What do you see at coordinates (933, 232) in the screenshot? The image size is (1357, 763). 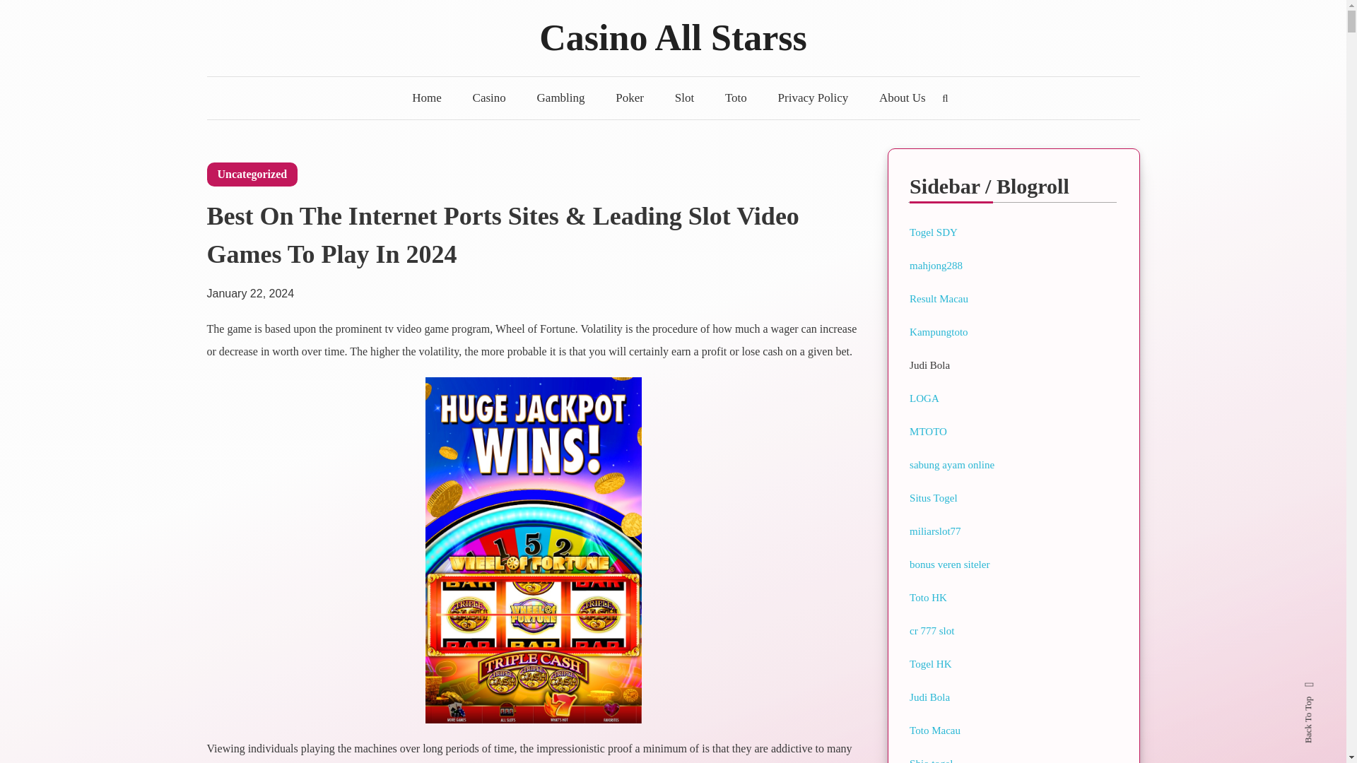 I see `Togel SDY` at bounding box center [933, 232].